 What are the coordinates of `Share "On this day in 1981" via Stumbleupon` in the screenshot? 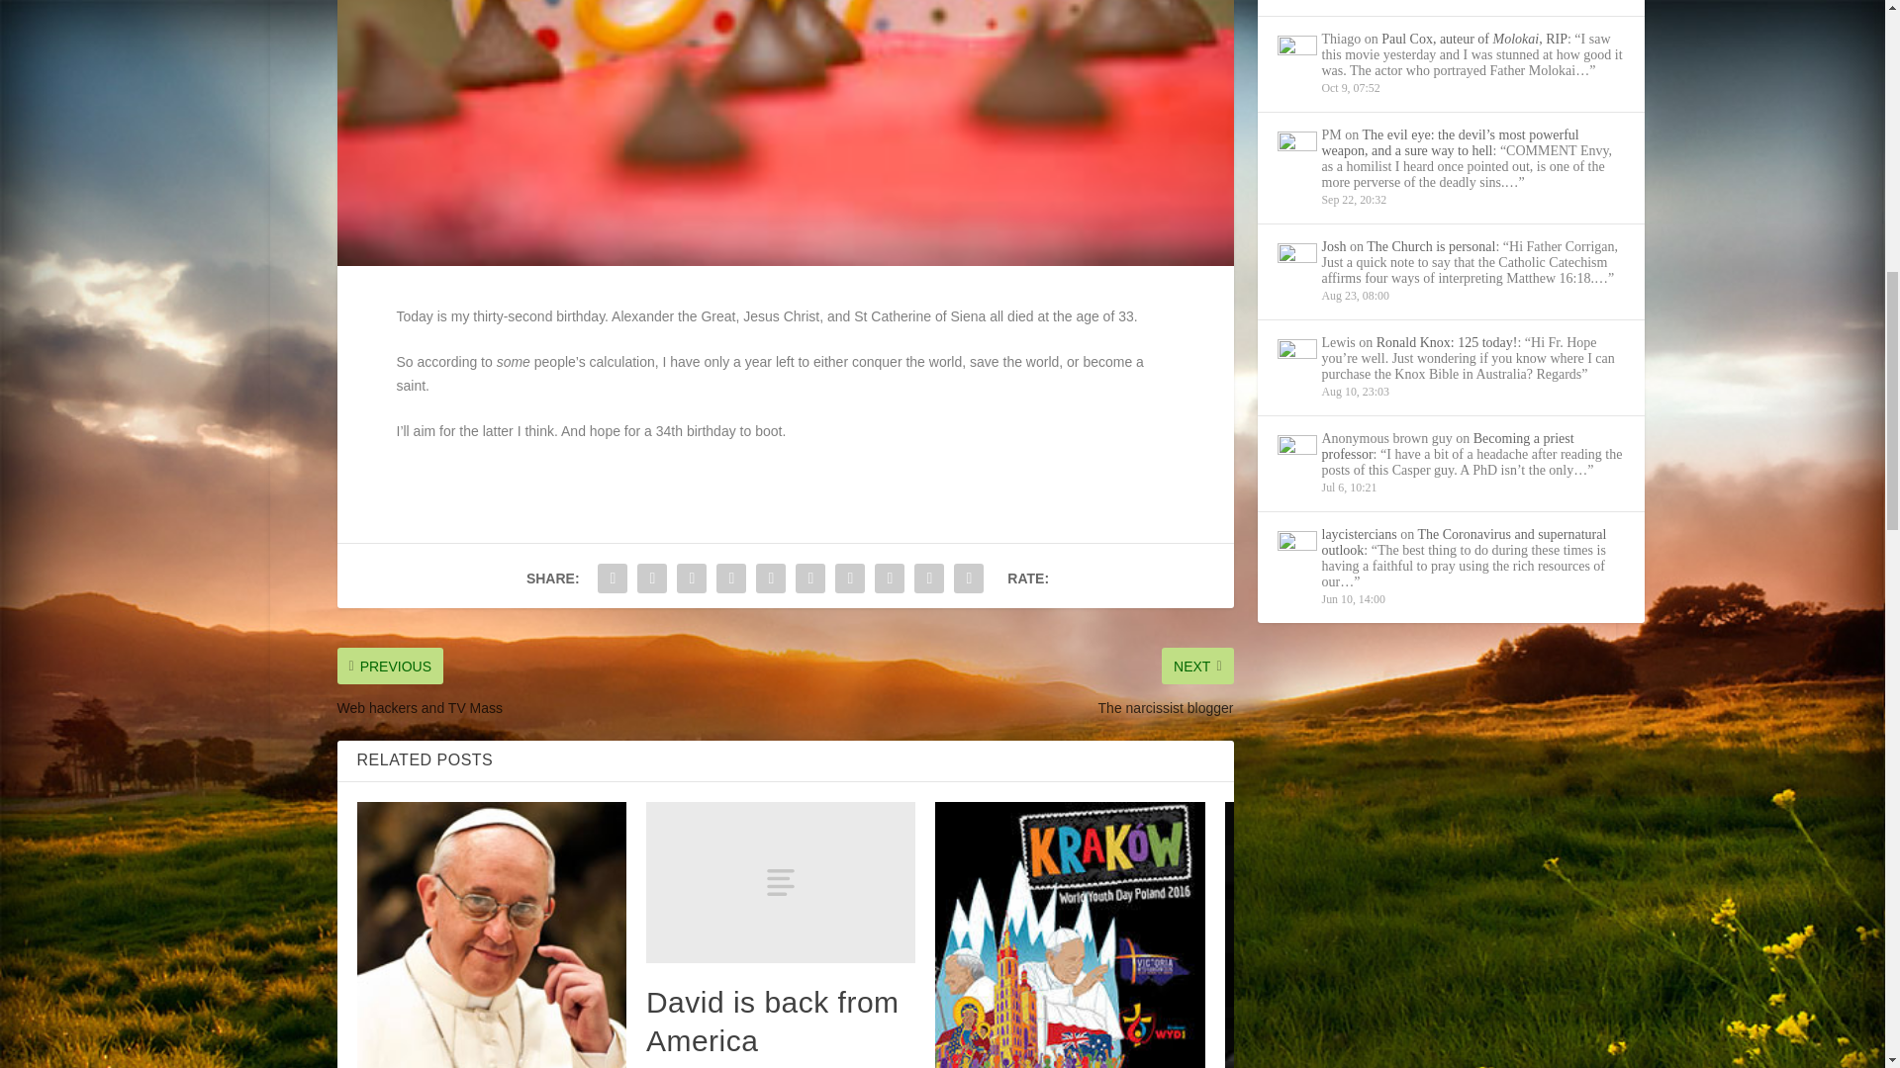 It's located at (890, 578).